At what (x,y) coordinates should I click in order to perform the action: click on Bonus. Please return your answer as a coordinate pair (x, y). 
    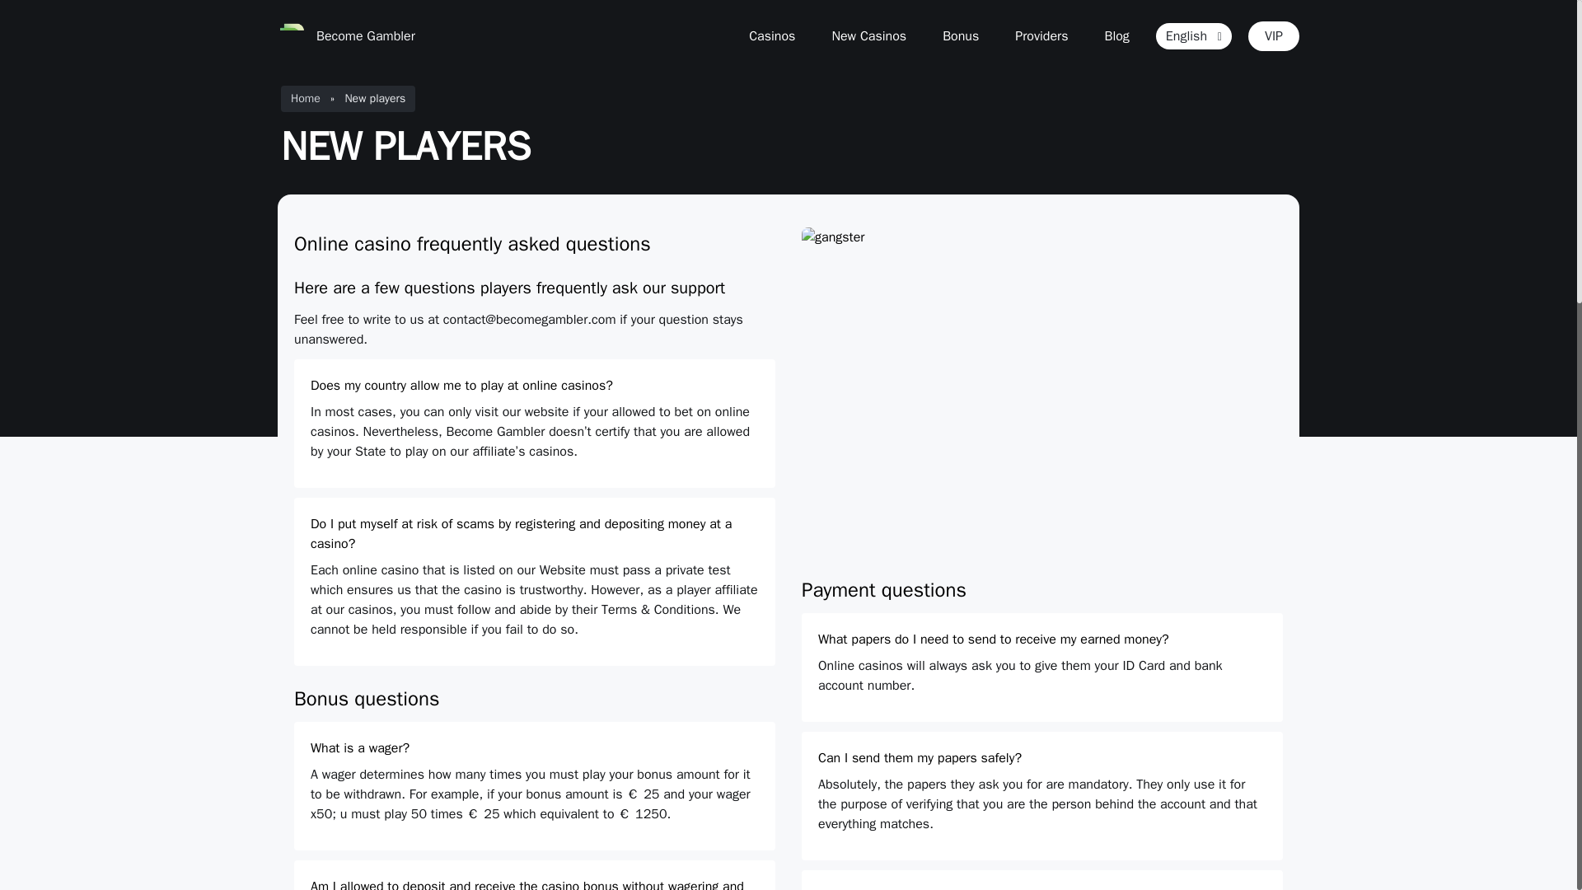
    Looking at the image, I should click on (961, 36).